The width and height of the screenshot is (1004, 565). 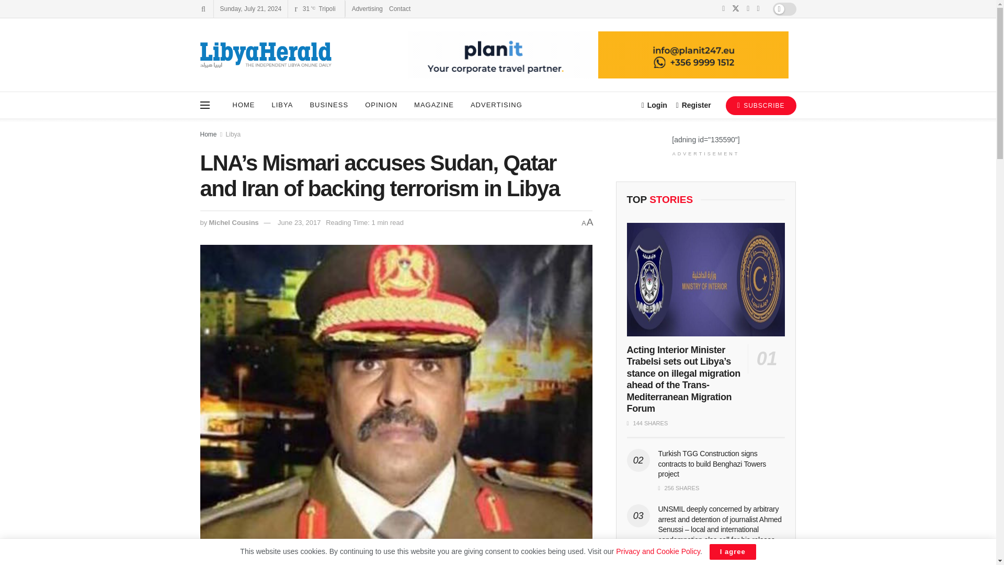 What do you see at coordinates (367, 8) in the screenshot?
I see `Advertising` at bounding box center [367, 8].